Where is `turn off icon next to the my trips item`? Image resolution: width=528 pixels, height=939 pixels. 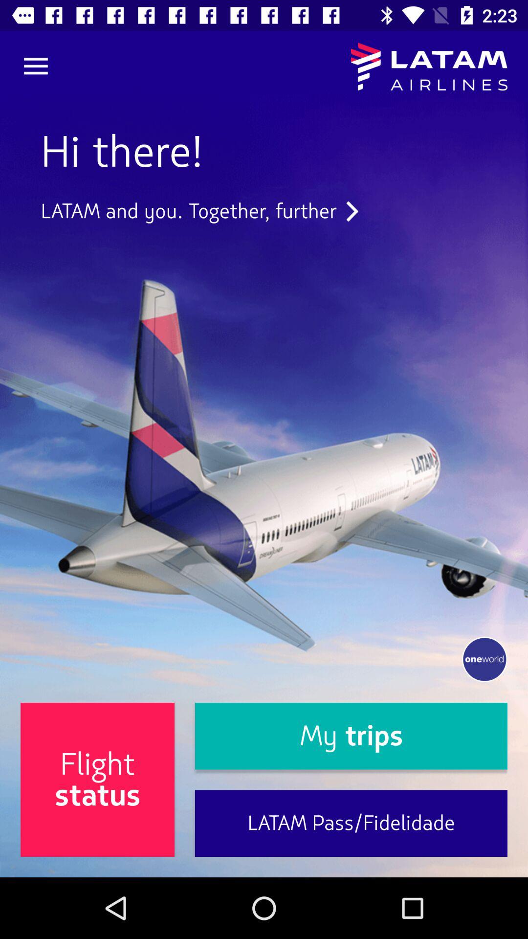
turn off icon next to the my trips item is located at coordinates (98, 780).